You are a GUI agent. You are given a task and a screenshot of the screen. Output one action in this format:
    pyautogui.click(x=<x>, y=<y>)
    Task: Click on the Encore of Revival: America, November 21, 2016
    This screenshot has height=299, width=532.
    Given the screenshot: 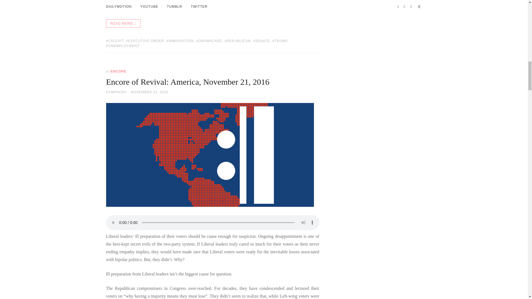 What is the action you would take?
    pyautogui.click(x=187, y=82)
    